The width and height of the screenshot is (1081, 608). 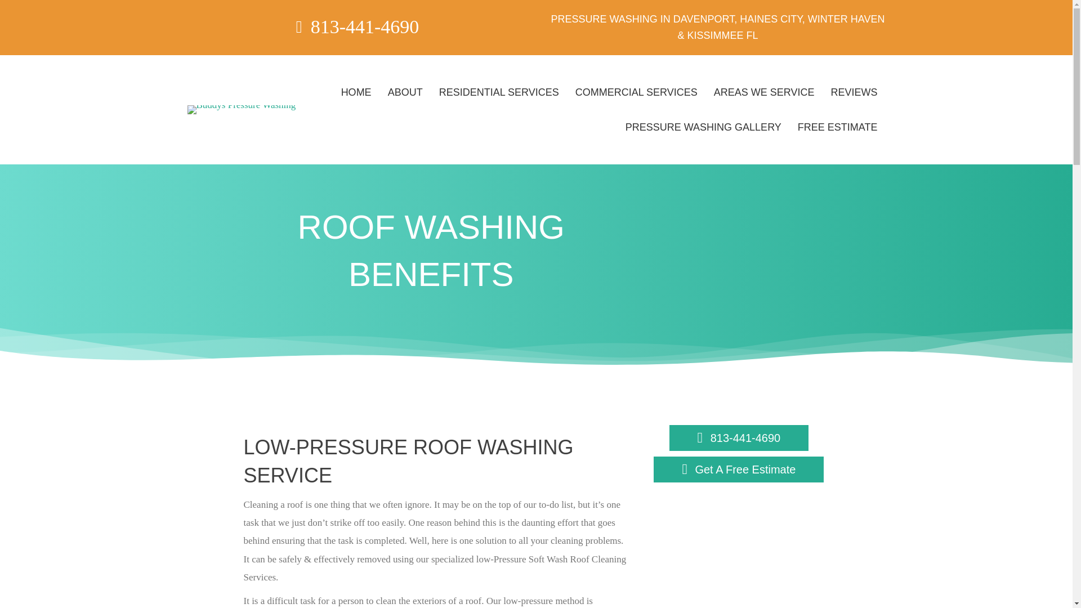 I want to click on PRESSURE WASHING GALLERY, so click(x=703, y=127).